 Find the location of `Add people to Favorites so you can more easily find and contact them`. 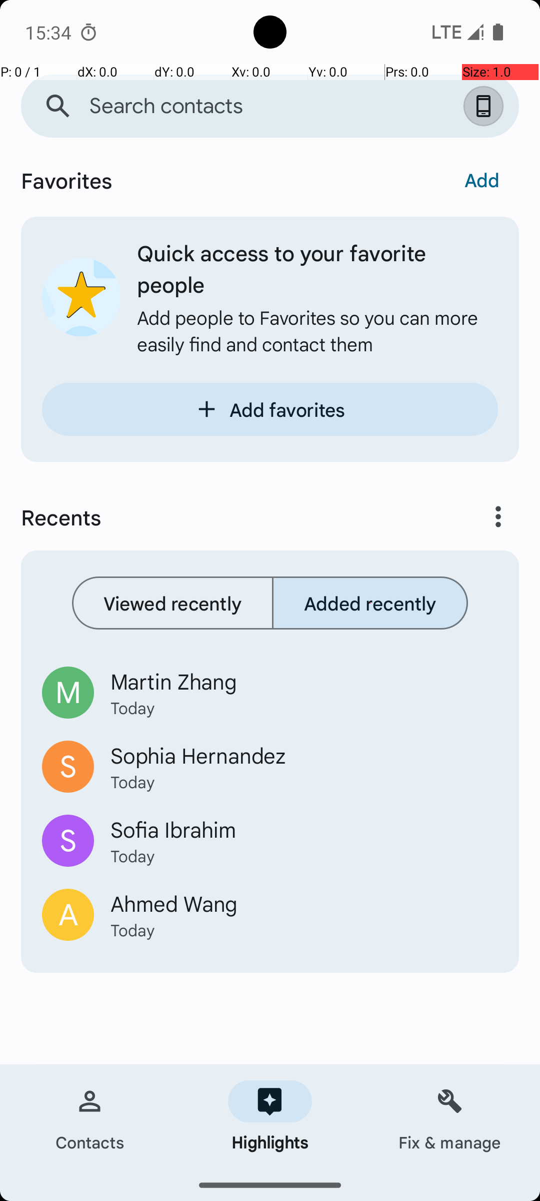

Add people to Favorites so you can more easily find and contact them is located at coordinates (317, 330).